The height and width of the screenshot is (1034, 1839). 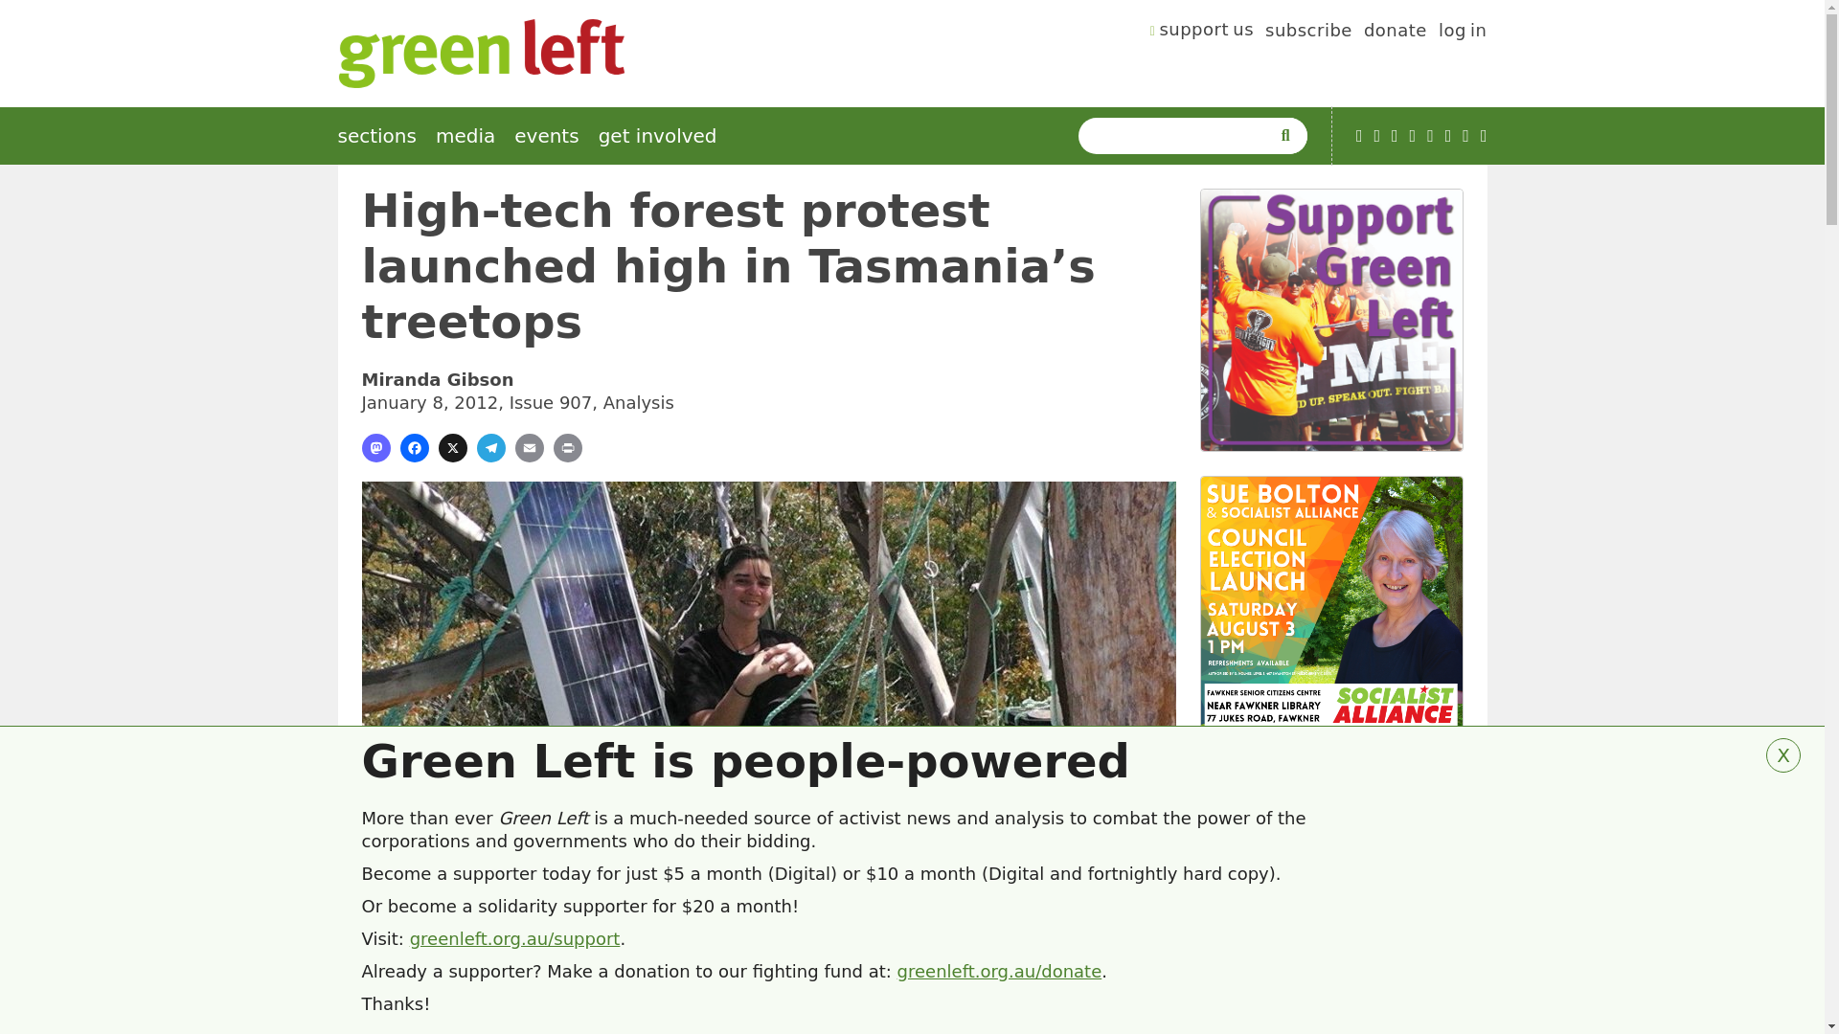 What do you see at coordinates (1395, 33) in the screenshot?
I see `donate` at bounding box center [1395, 33].